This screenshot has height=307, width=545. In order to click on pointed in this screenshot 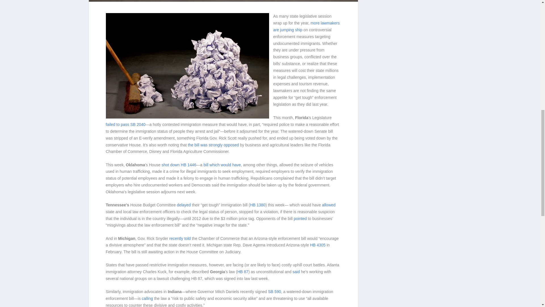, I will do `click(300, 218)`.